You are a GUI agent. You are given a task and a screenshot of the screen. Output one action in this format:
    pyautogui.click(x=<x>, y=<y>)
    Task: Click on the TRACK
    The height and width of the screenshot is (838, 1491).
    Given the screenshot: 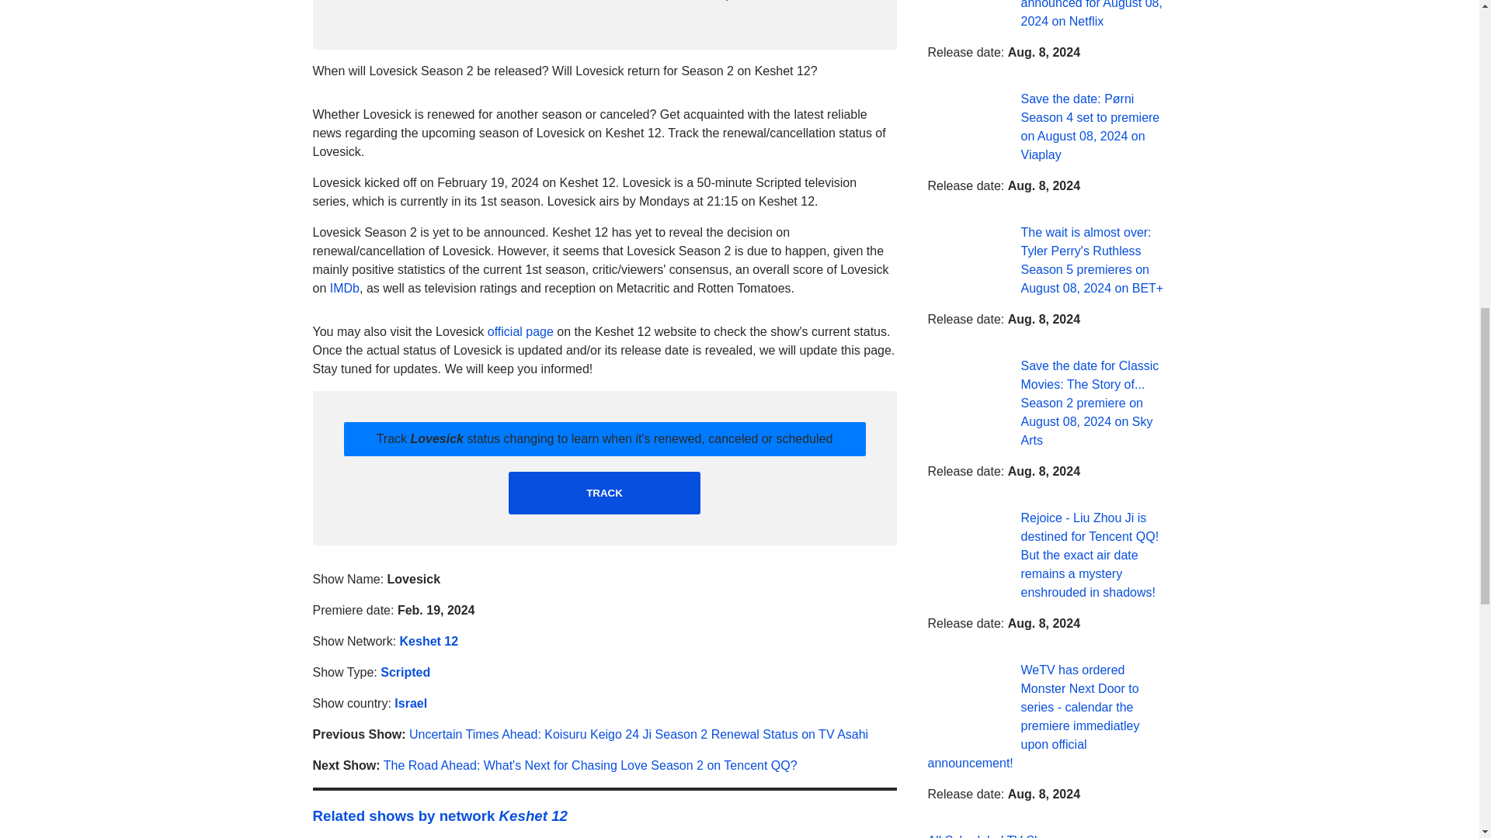 What is the action you would take?
    pyautogui.click(x=604, y=493)
    